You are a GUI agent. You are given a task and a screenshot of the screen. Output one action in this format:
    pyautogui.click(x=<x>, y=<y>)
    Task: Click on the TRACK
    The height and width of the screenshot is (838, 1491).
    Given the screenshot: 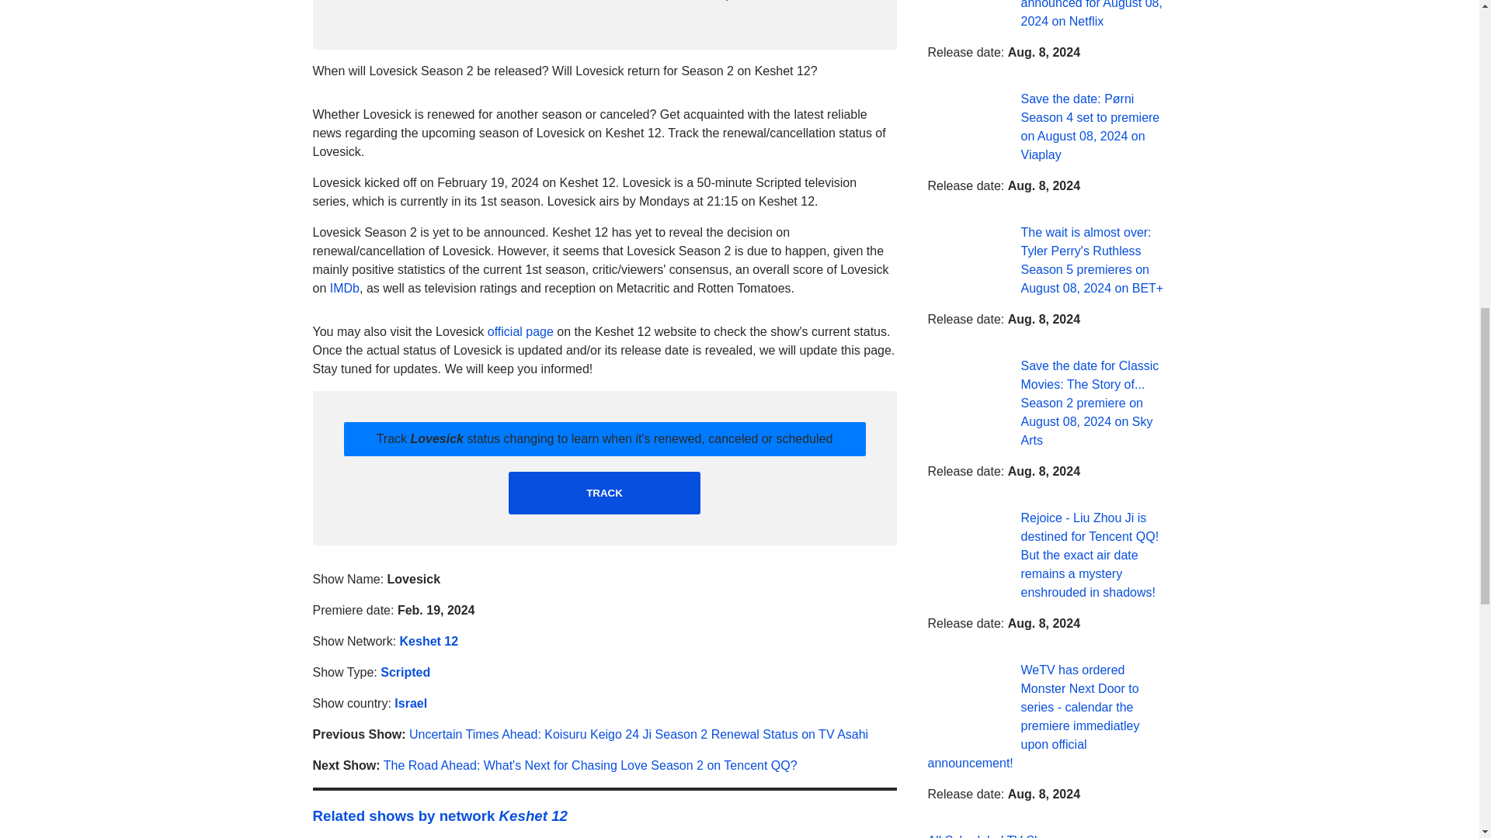 What is the action you would take?
    pyautogui.click(x=604, y=493)
    